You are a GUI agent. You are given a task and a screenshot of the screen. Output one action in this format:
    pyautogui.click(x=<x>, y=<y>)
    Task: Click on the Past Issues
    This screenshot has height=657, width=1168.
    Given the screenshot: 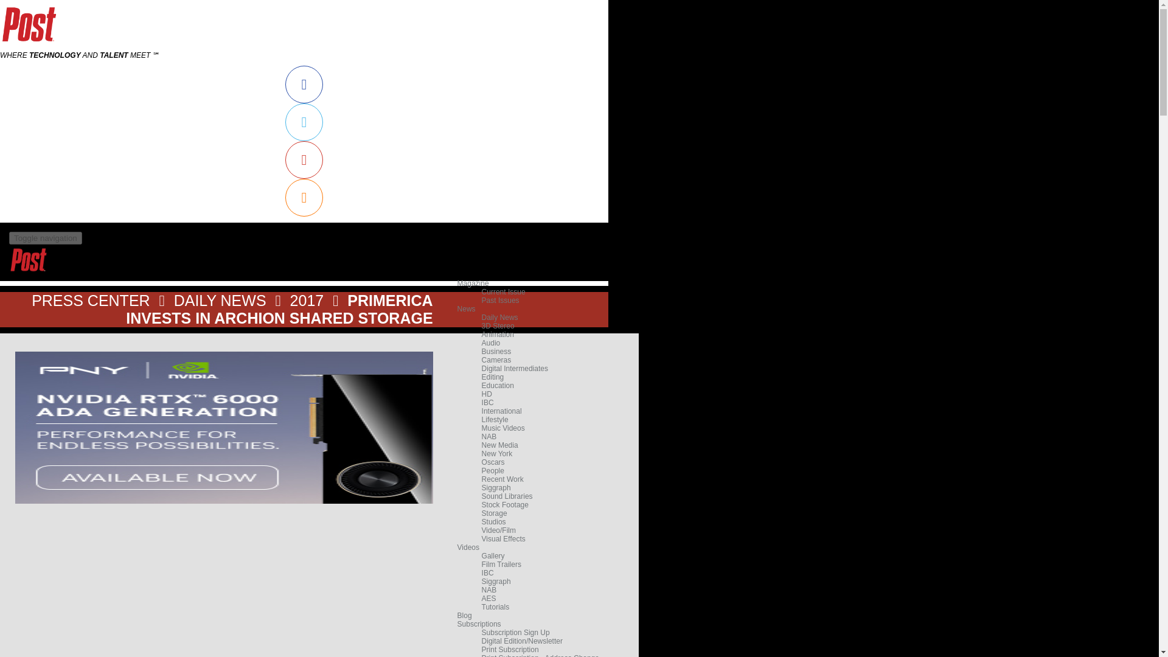 What is the action you would take?
    pyautogui.click(x=500, y=301)
    